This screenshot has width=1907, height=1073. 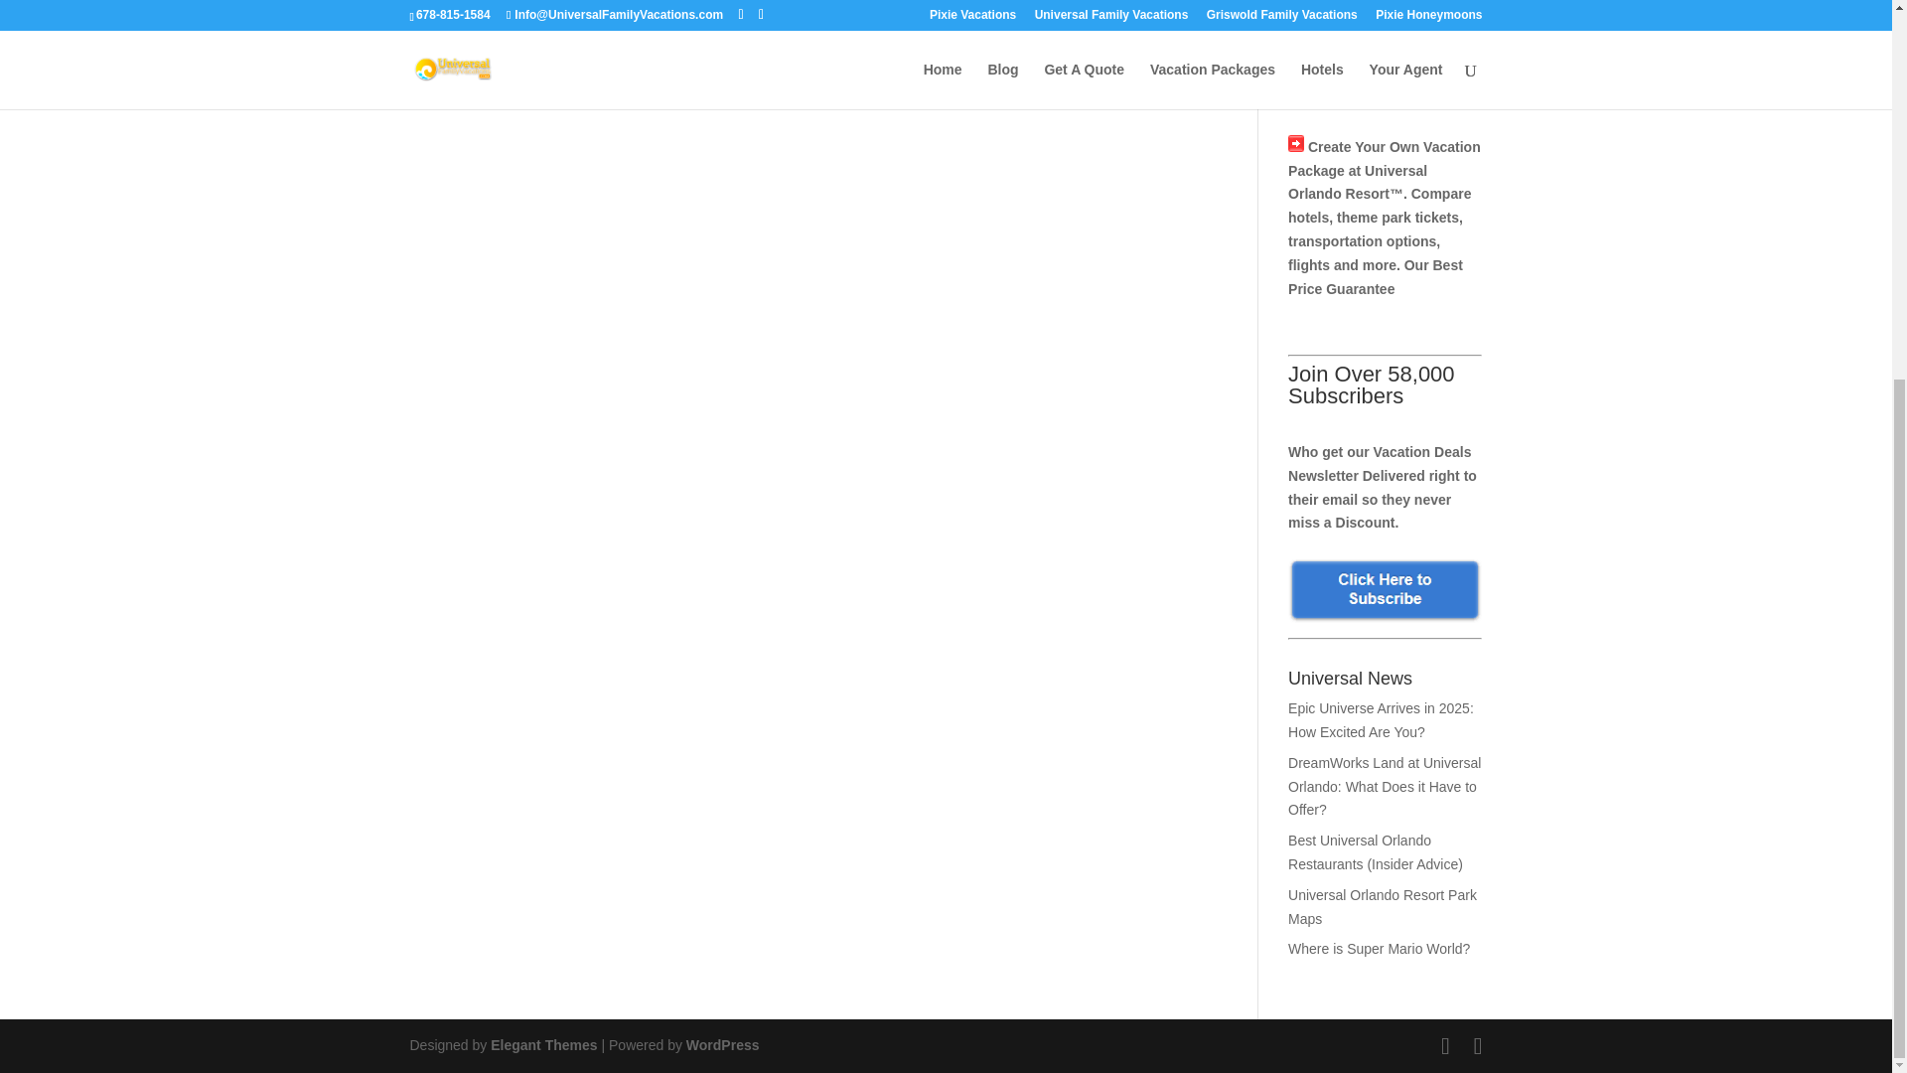 What do you see at coordinates (1379, 949) in the screenshot?
I see `Where is Super Mario World?` at bounding box center [1379, 949].